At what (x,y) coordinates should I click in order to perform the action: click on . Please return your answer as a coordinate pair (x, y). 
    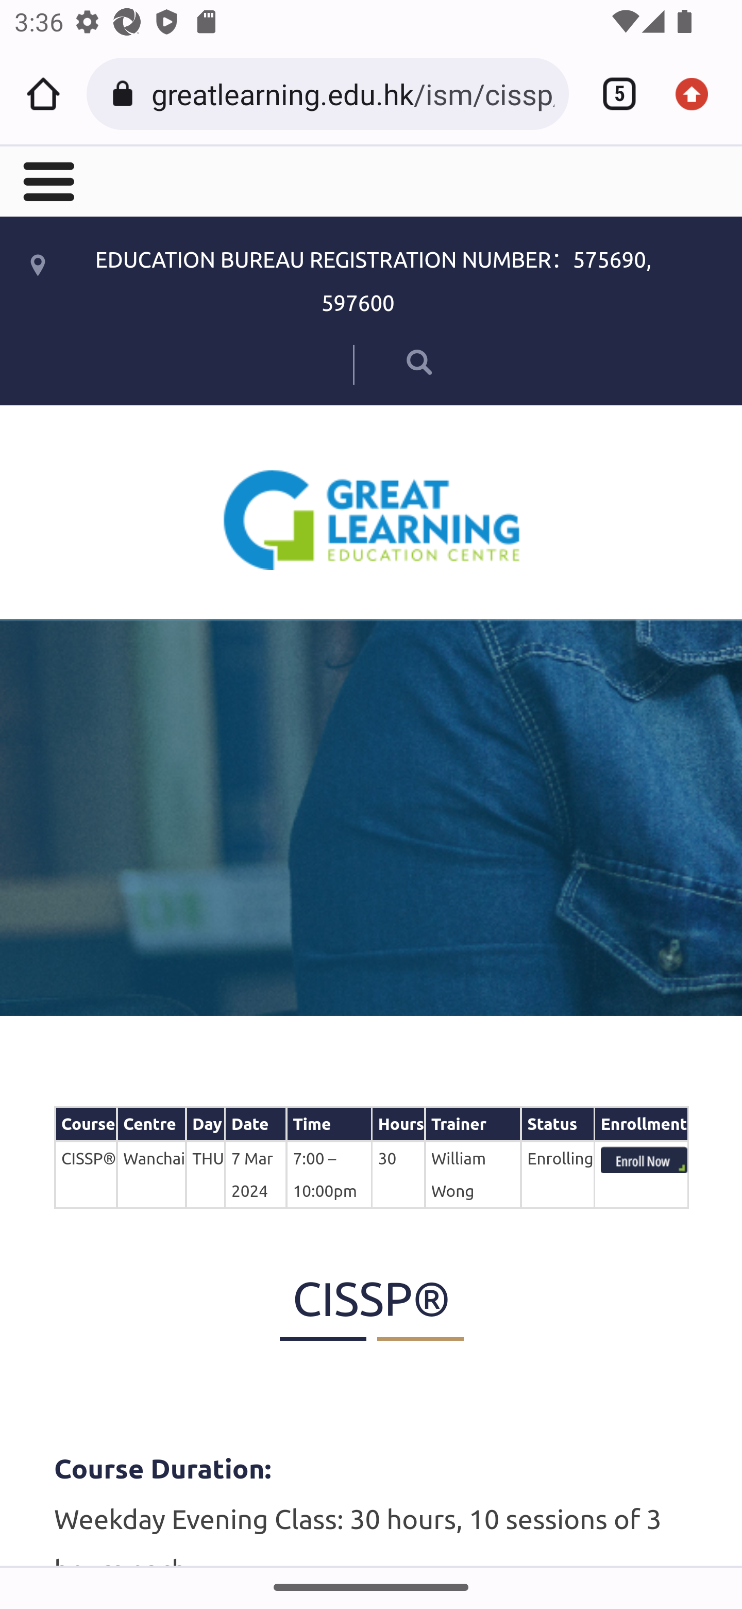
    Looking at the image, I should click on (47, 180).